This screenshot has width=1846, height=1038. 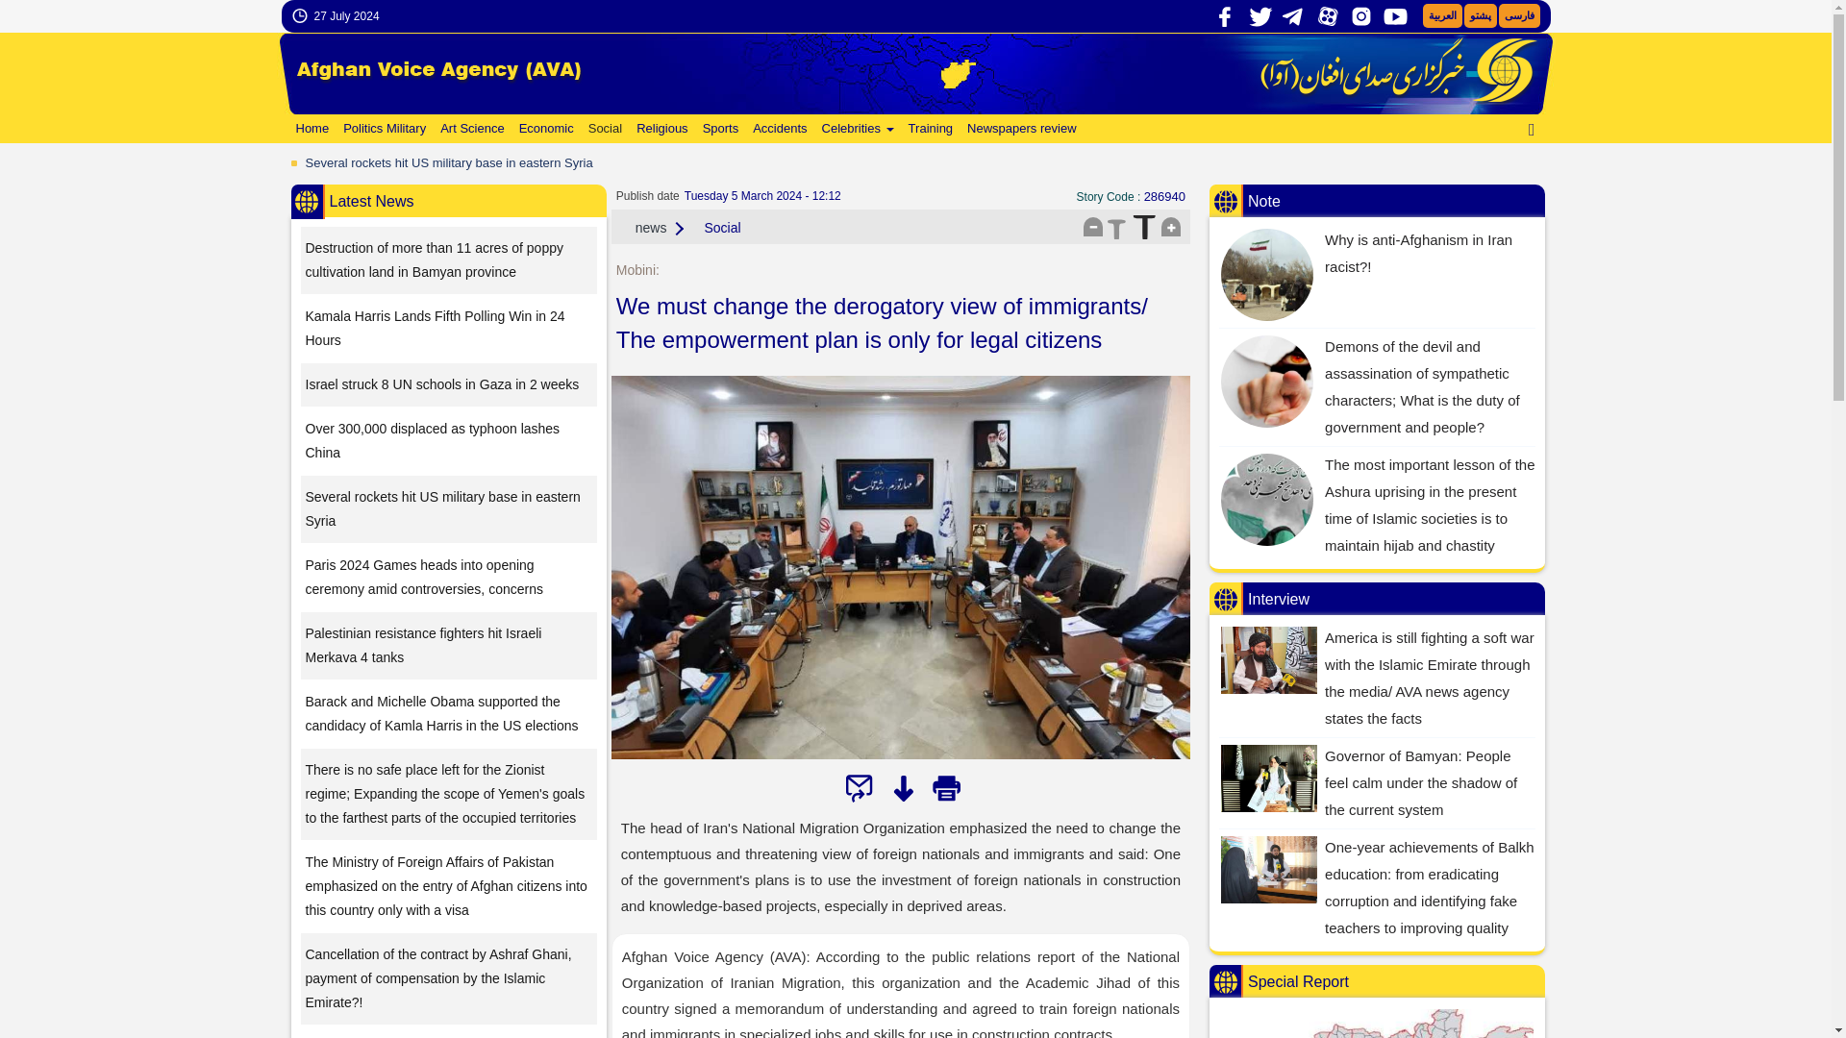 I want to click on Several rockets hit US military base in eastern Syria, so click(x=449, y=163).